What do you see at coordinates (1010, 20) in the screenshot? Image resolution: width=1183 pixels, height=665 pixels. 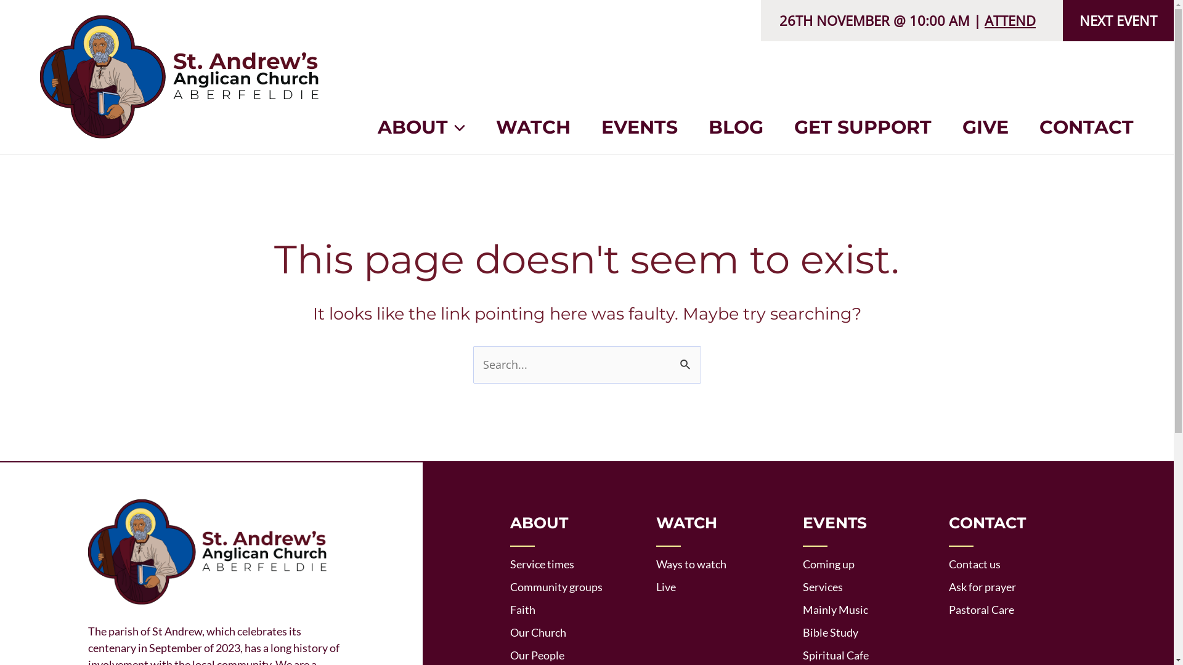 I see `ATTEND` at bounding box center [1010, 20].